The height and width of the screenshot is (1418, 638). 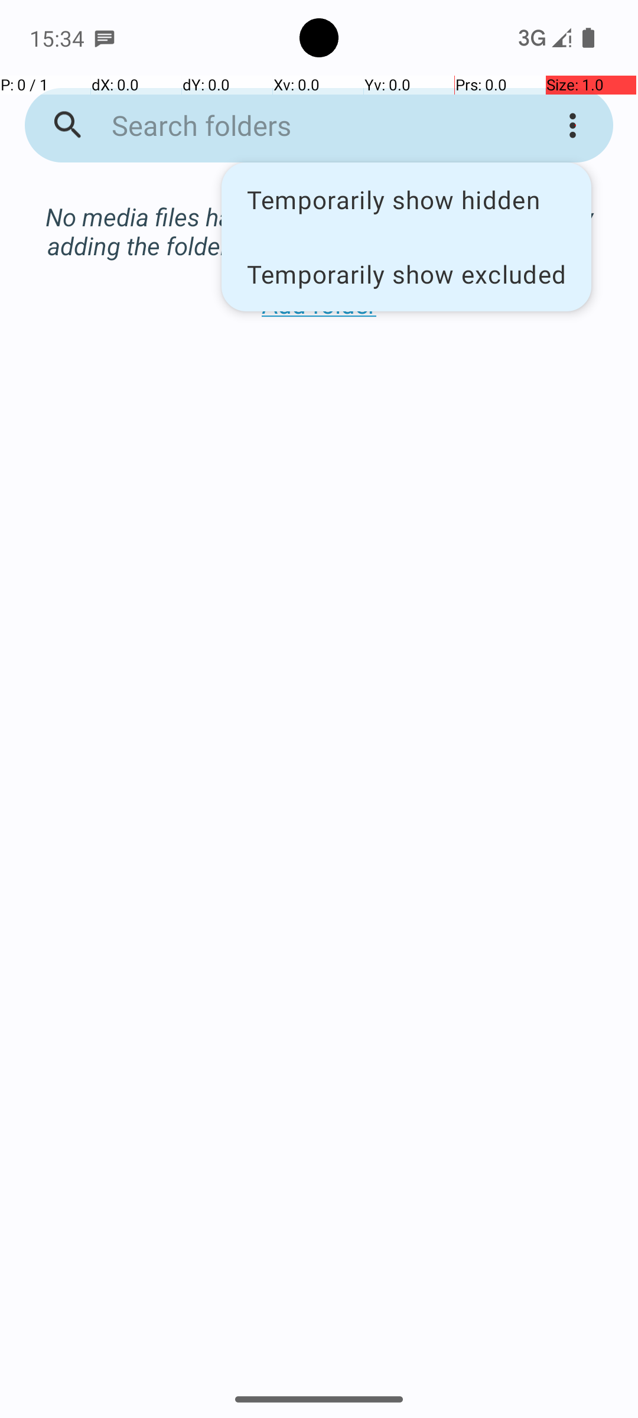 I want to click on Temporarily show hidden, so click(x=406, y=200).